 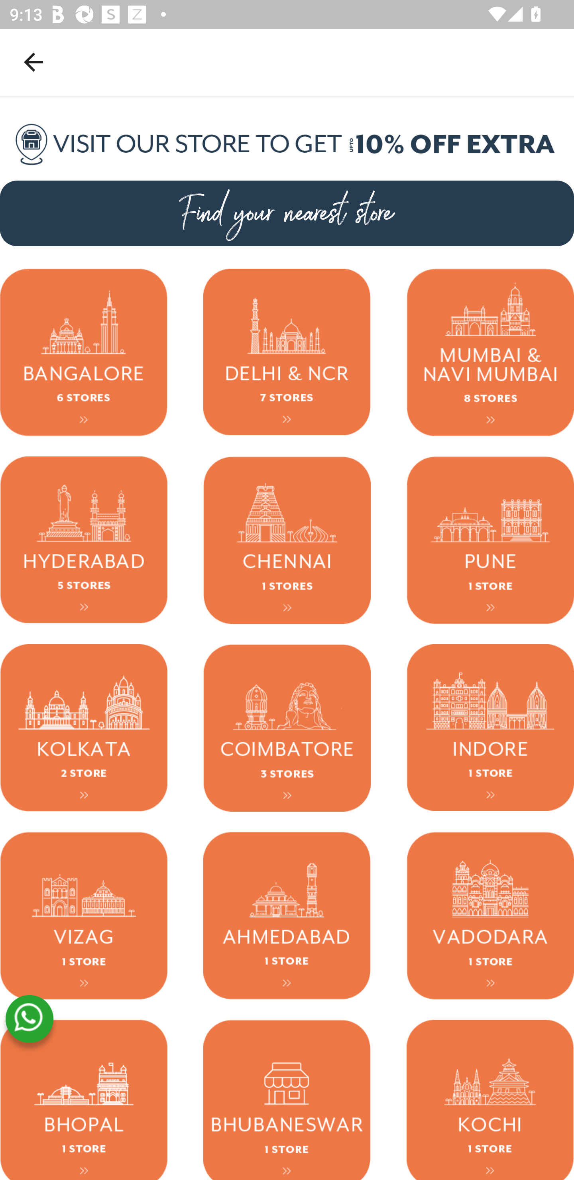 I want to click on Bangalore, so click(x=84, y=352).